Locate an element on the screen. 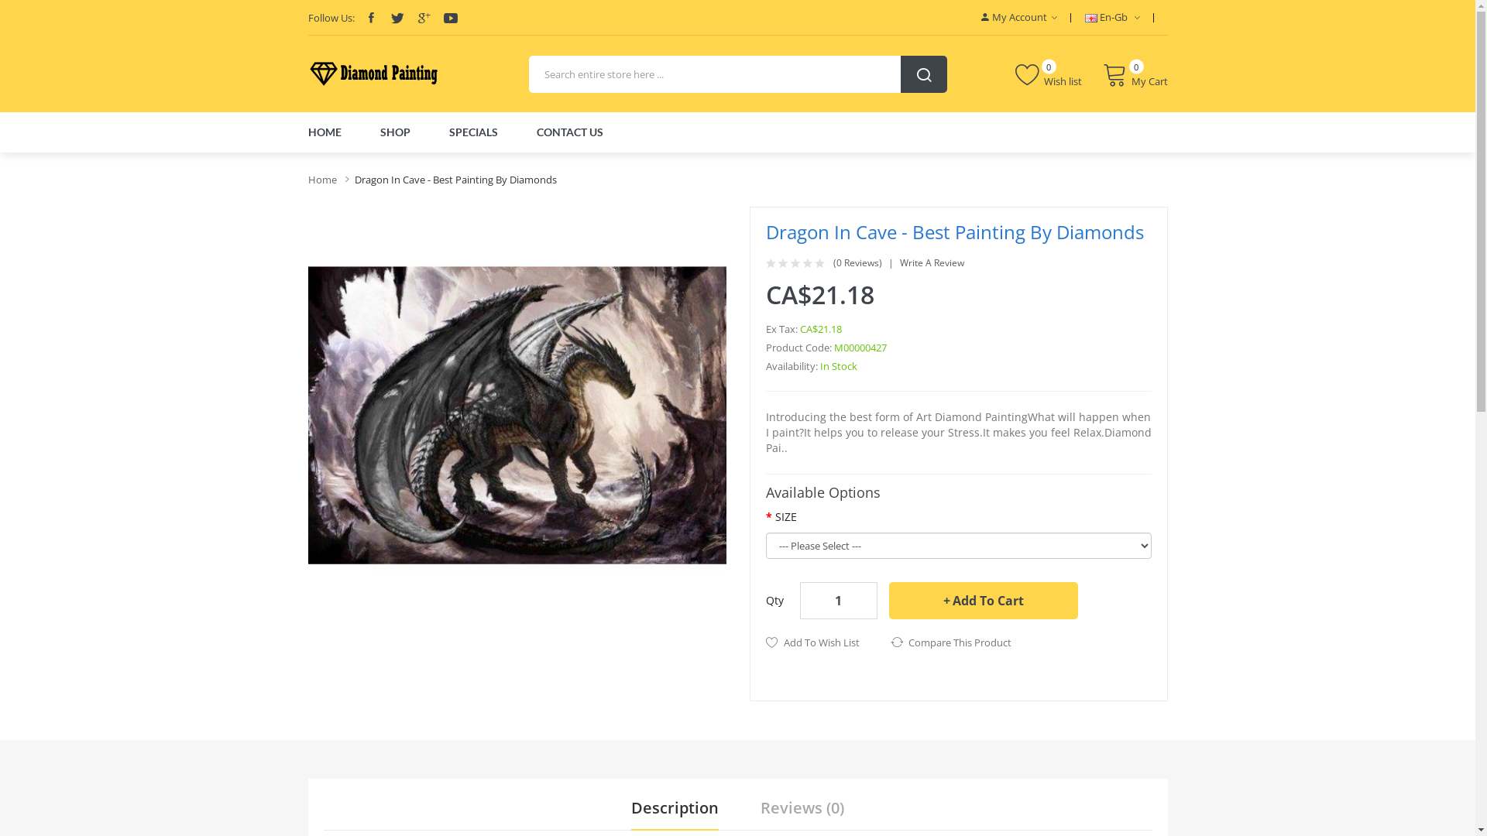 Image resolution: width=1487 pixels, height=836 pixels. Description is located at coordinates (675, 808).